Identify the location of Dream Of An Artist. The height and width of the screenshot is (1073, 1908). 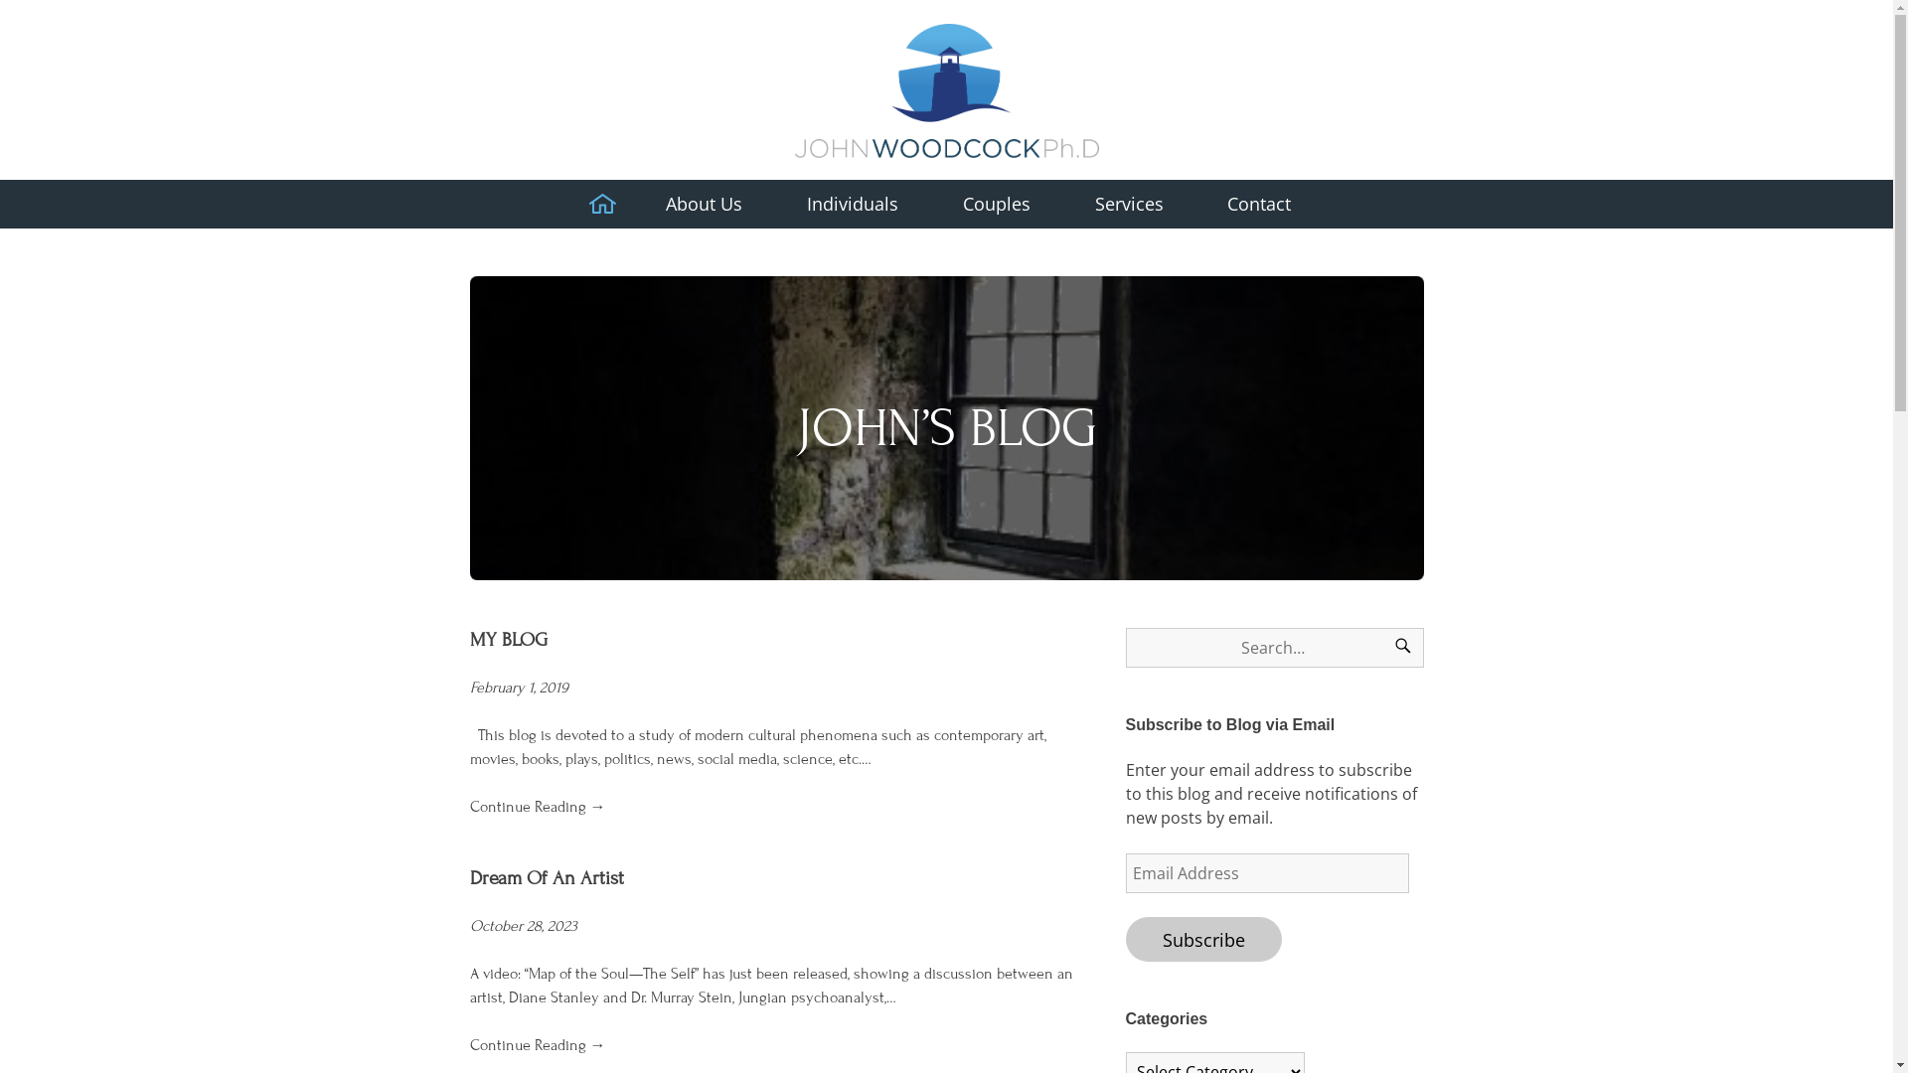
(547, 878).